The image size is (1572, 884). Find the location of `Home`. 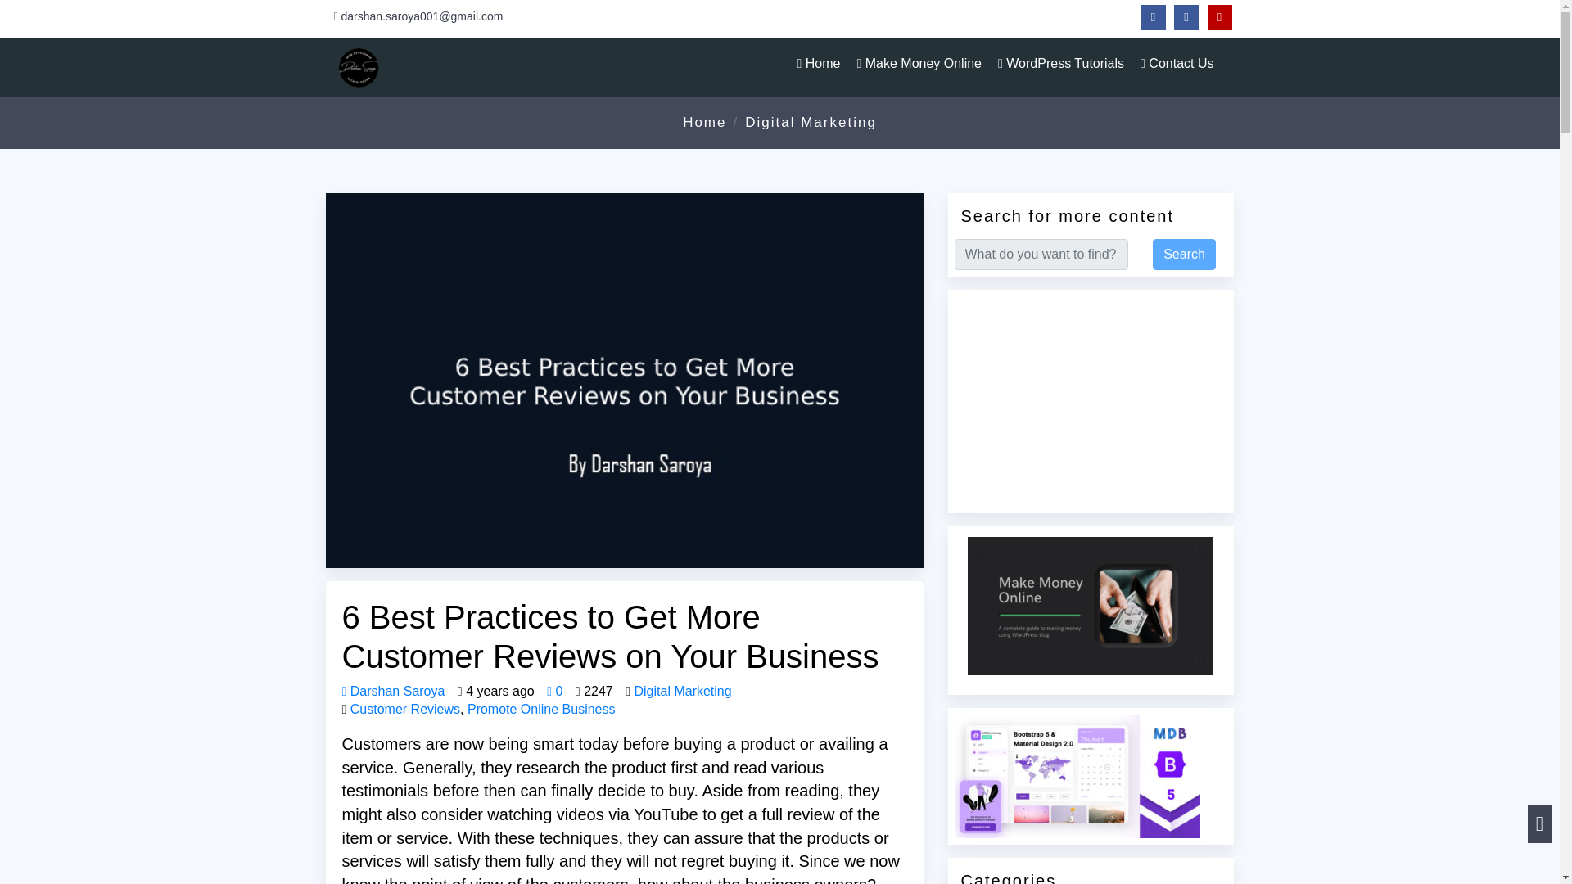

Home is located at coordinates (819, 64).